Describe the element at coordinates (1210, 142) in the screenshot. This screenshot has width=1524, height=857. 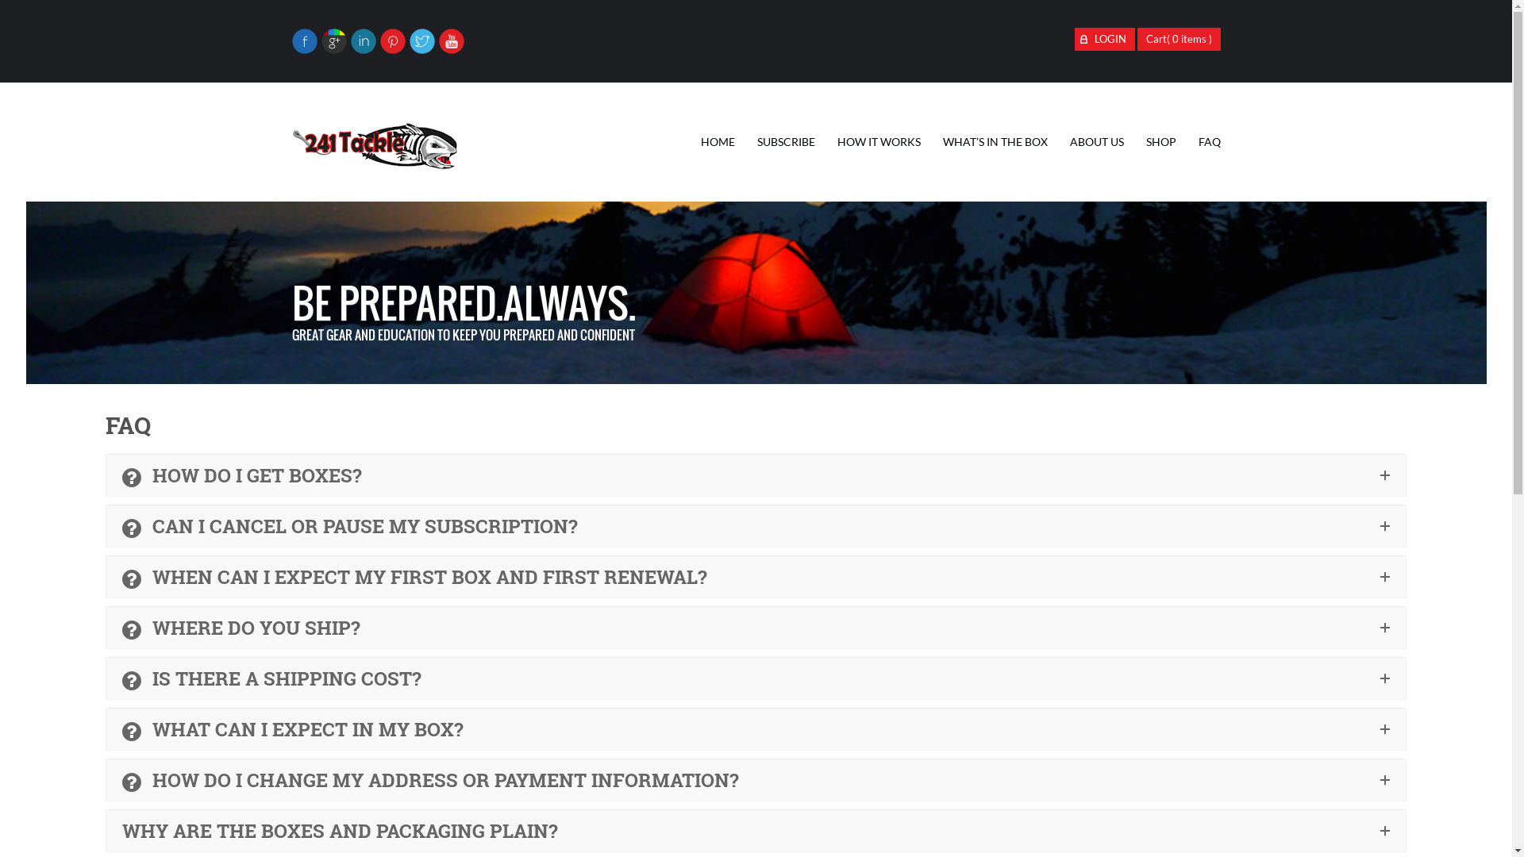
I see `FAQ` at that location.